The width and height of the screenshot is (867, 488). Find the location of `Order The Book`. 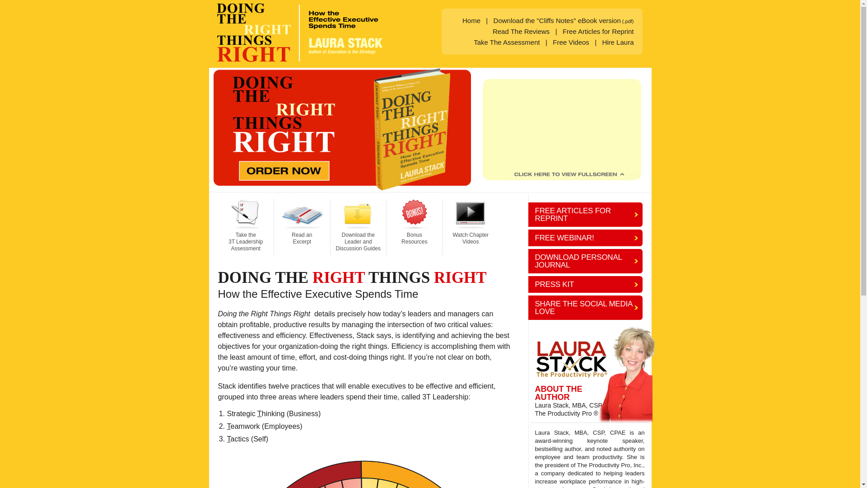

Order The Book is located at coordinates (345, 189).